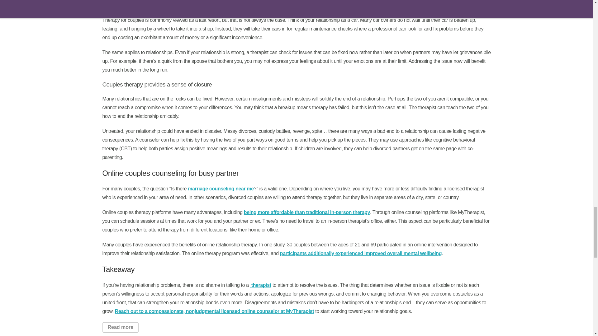 The width and height of the screenshot is (598, 336). What do you see at coordinates (221, 189) in the screenshot?
I see `marriage counseling near me` at bounding box center [221, 189].